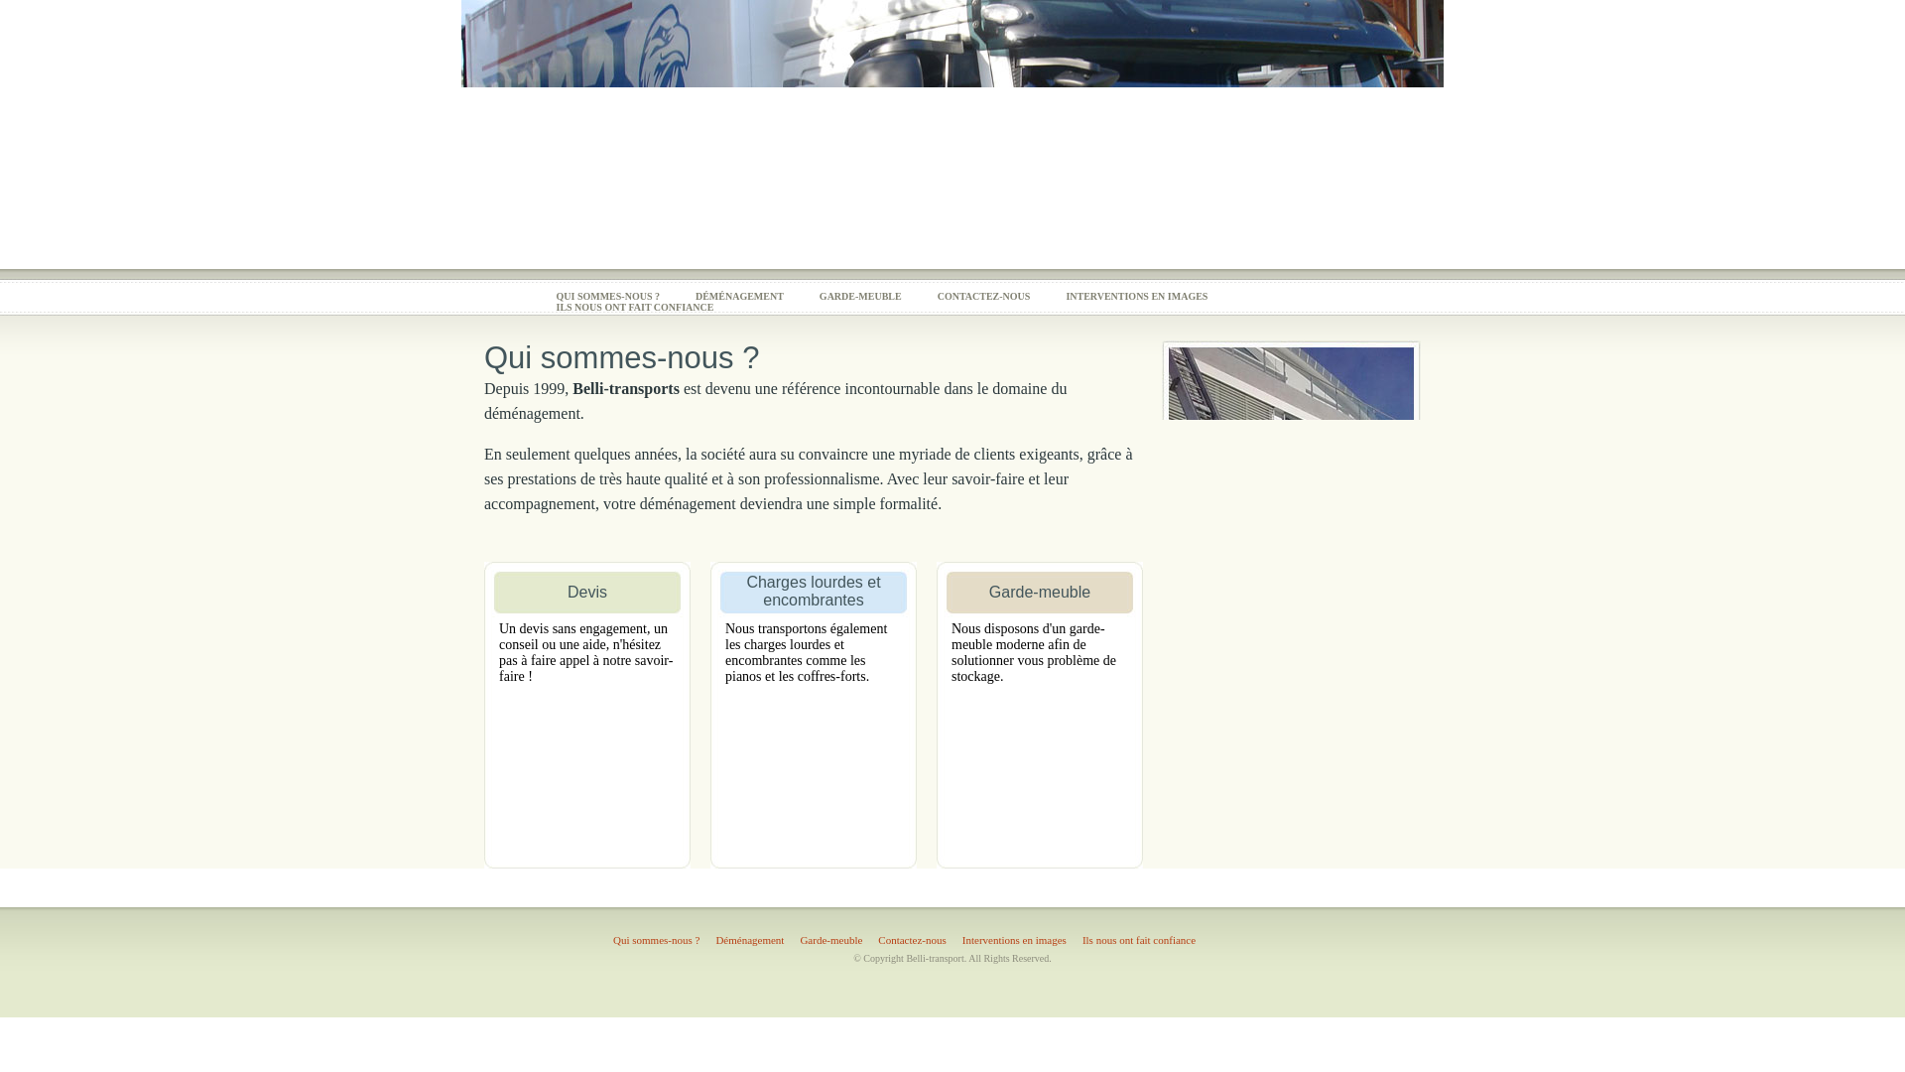  Describe the element at coordinates (657, 941) in the screenshot. I see `Qui sommes-nous ?` at that location.